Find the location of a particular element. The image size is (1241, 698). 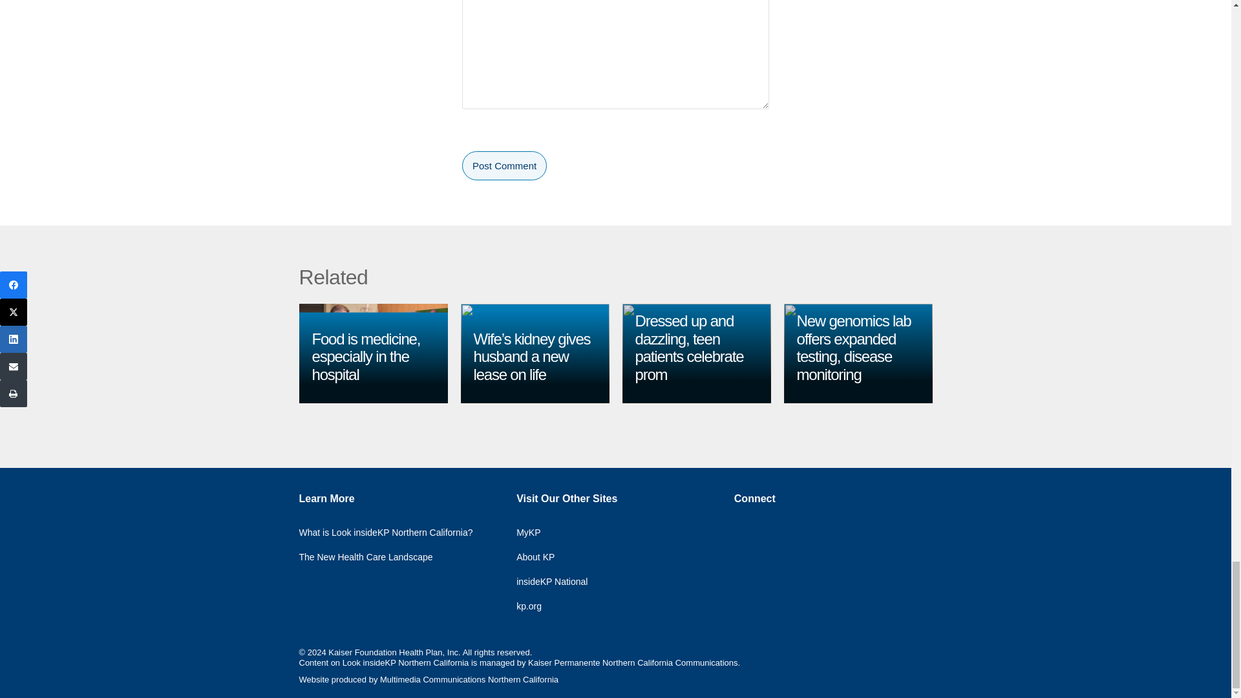

Food is medicine, especially in the hospital is located at coordinates (366, 356).